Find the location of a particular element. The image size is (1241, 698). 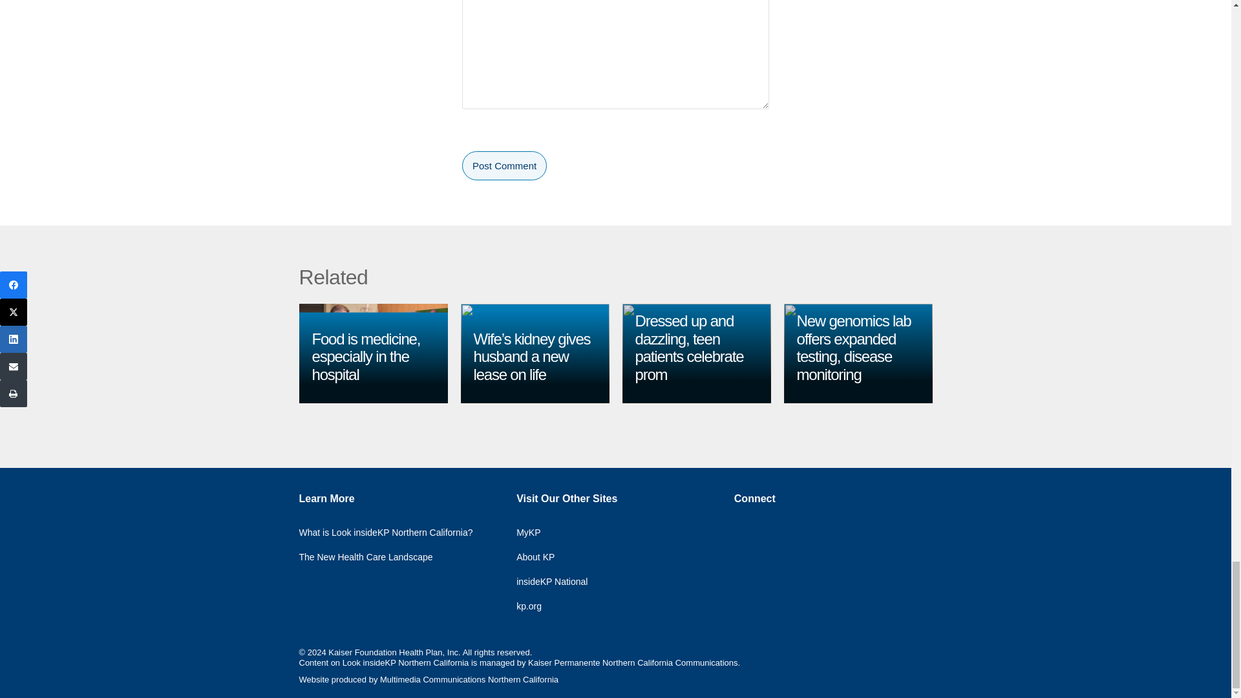

Food is medicine, especially in the hospital is located at coordinates (366, 356).